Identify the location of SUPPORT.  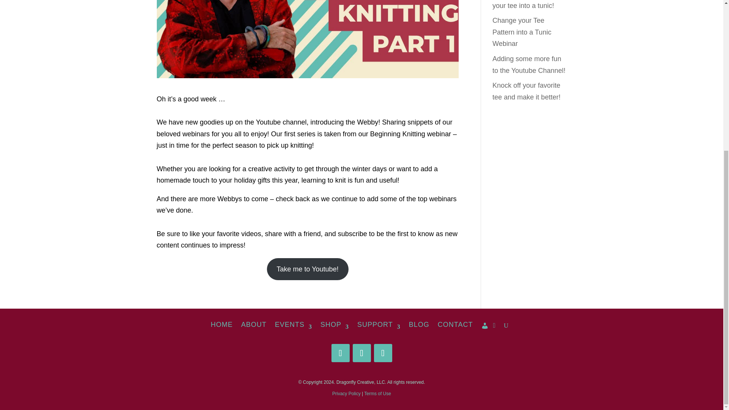
(379, 324).